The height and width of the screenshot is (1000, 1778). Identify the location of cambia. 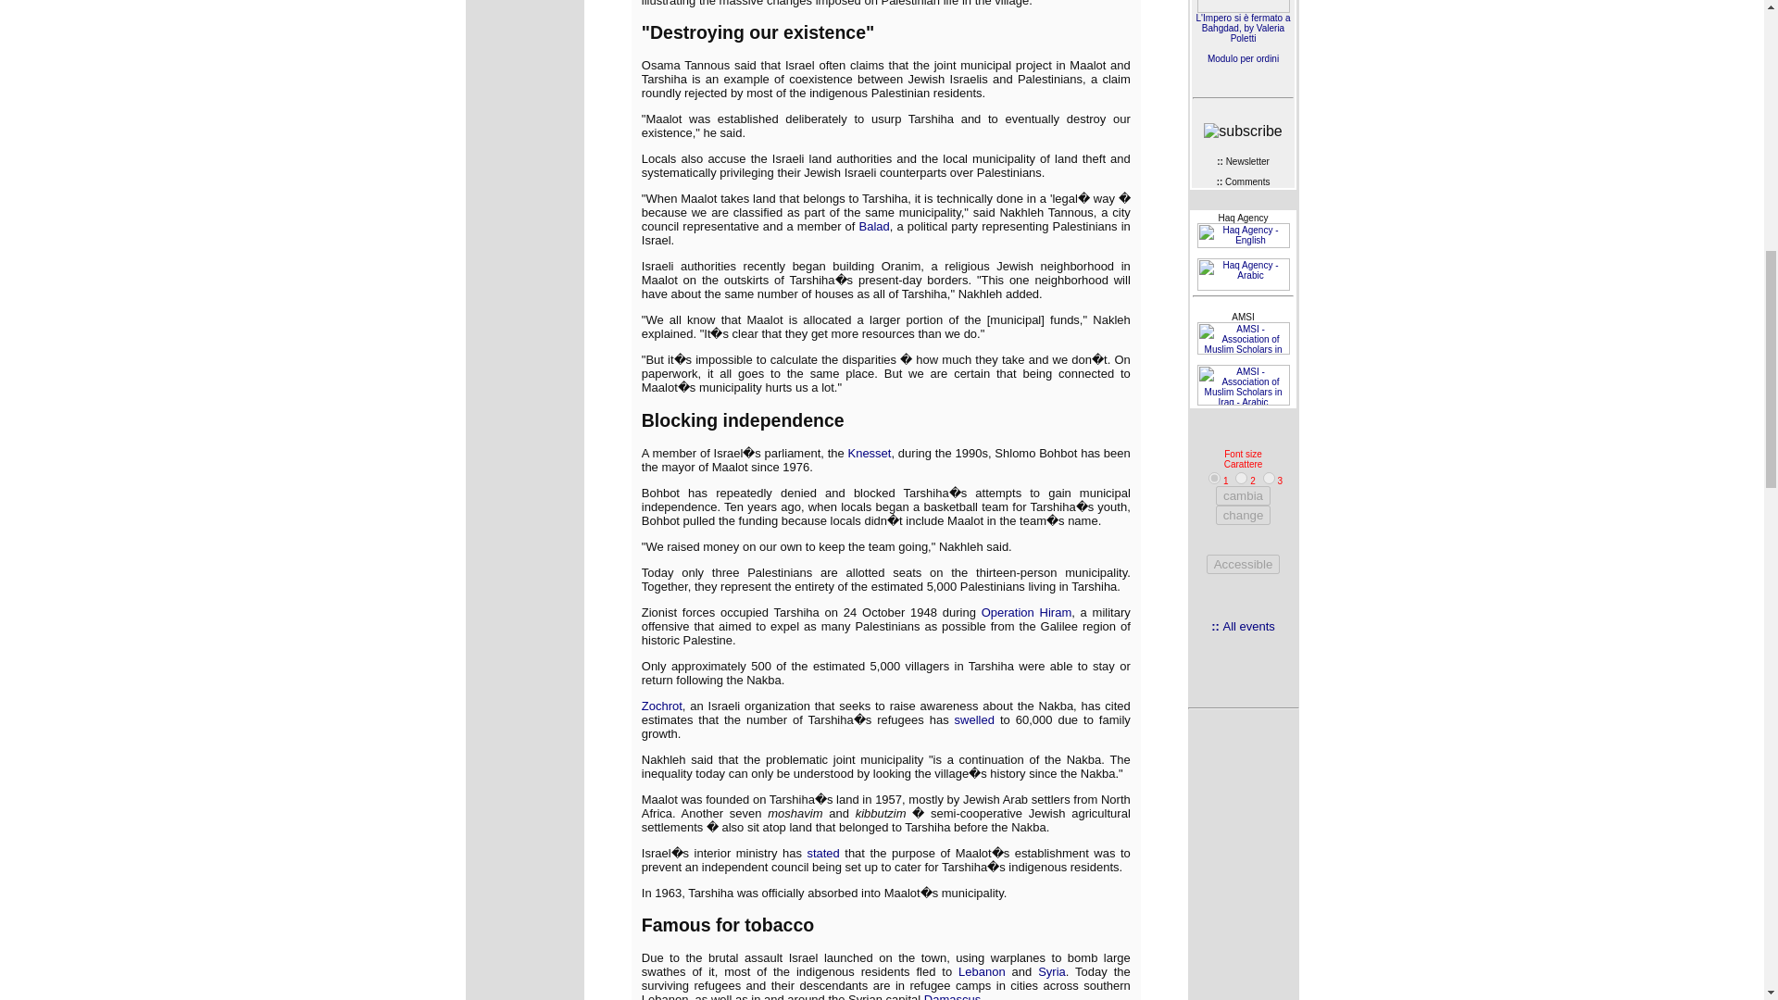
(1243, 495).